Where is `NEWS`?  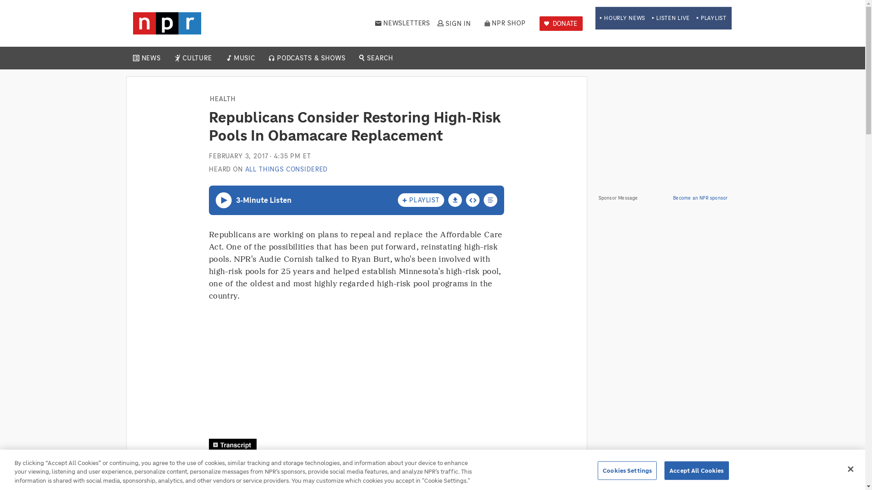 NEWS is located at coordinates (151, 58).